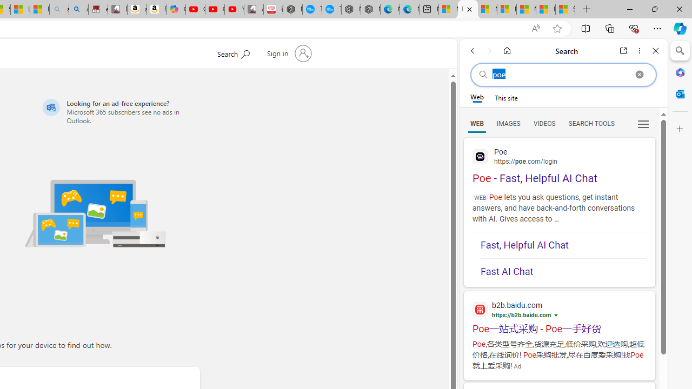 The image size is (692, 389). What do you see at coordinates (233, 52) in the screenshot?
I see `Search Microsoft.com` at bounding box center [233, 52].